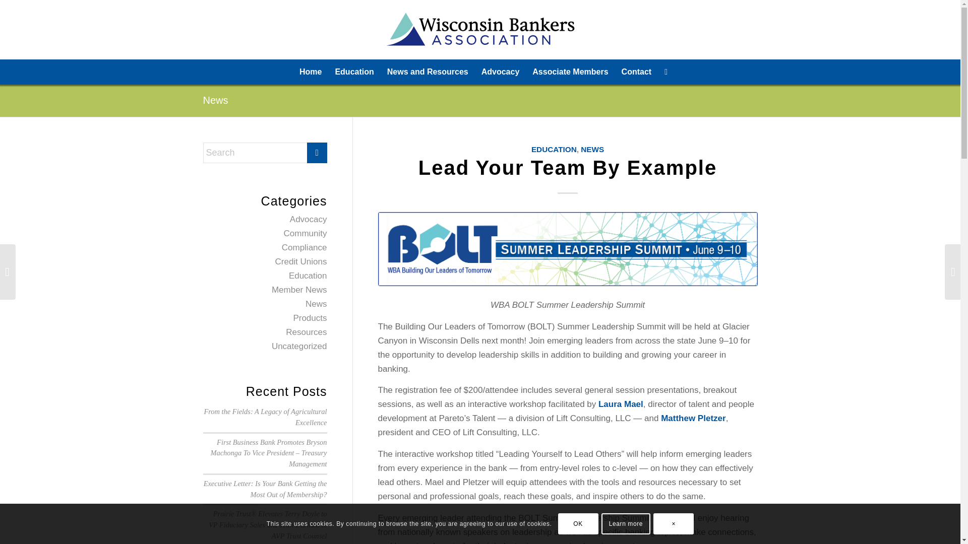 Image resolution: width=968 pixels, height=544 pixels. Describe the element at coordinates (501, 72) in the screenshot. I see `Advocacy` at that location.